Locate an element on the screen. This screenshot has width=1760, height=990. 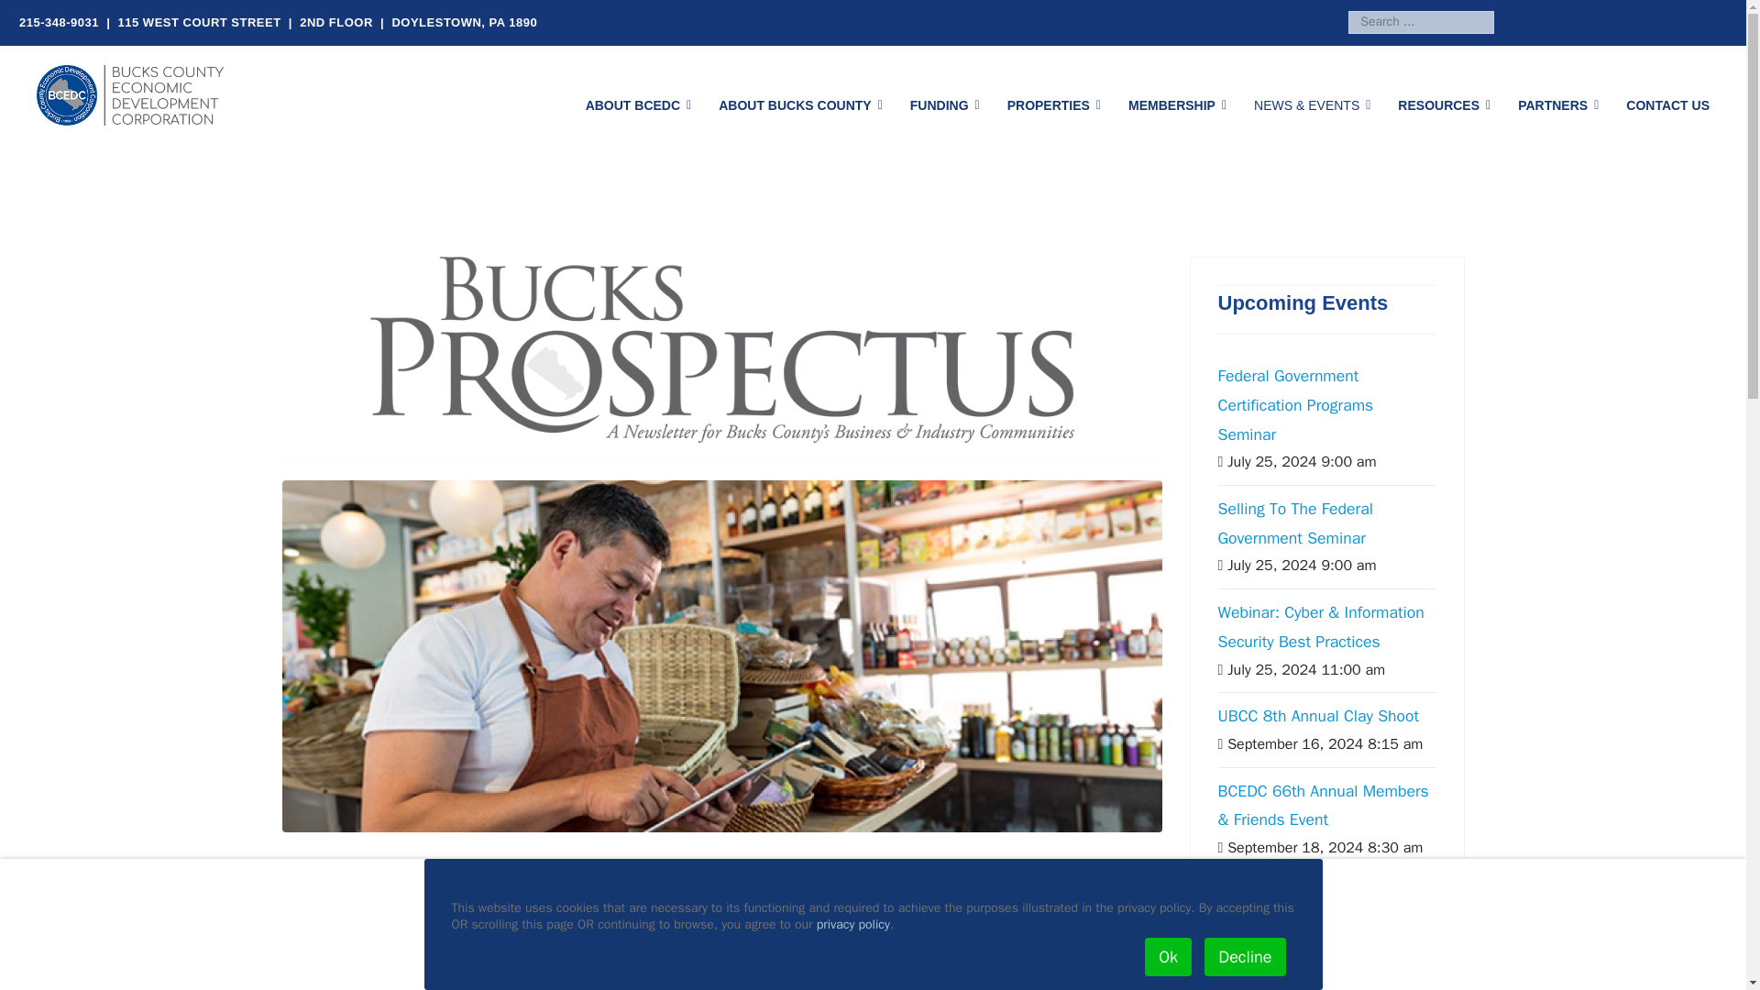
ABOUT BCEDC is located at coordinates (638, 104).